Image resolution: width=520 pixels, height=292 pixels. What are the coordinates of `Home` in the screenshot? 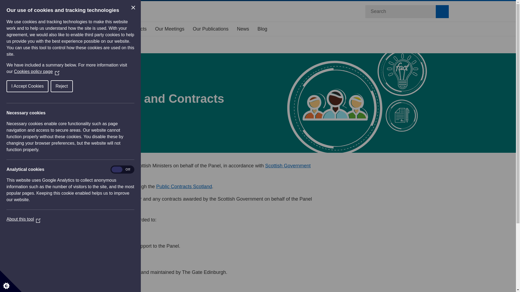 It's located at (72, 45).